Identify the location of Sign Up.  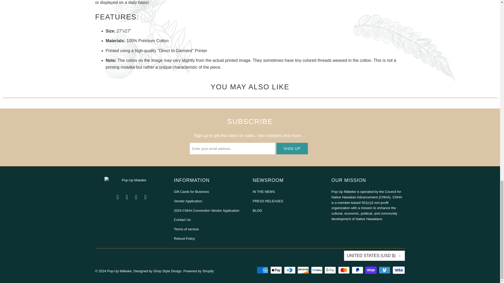
(292, 148).